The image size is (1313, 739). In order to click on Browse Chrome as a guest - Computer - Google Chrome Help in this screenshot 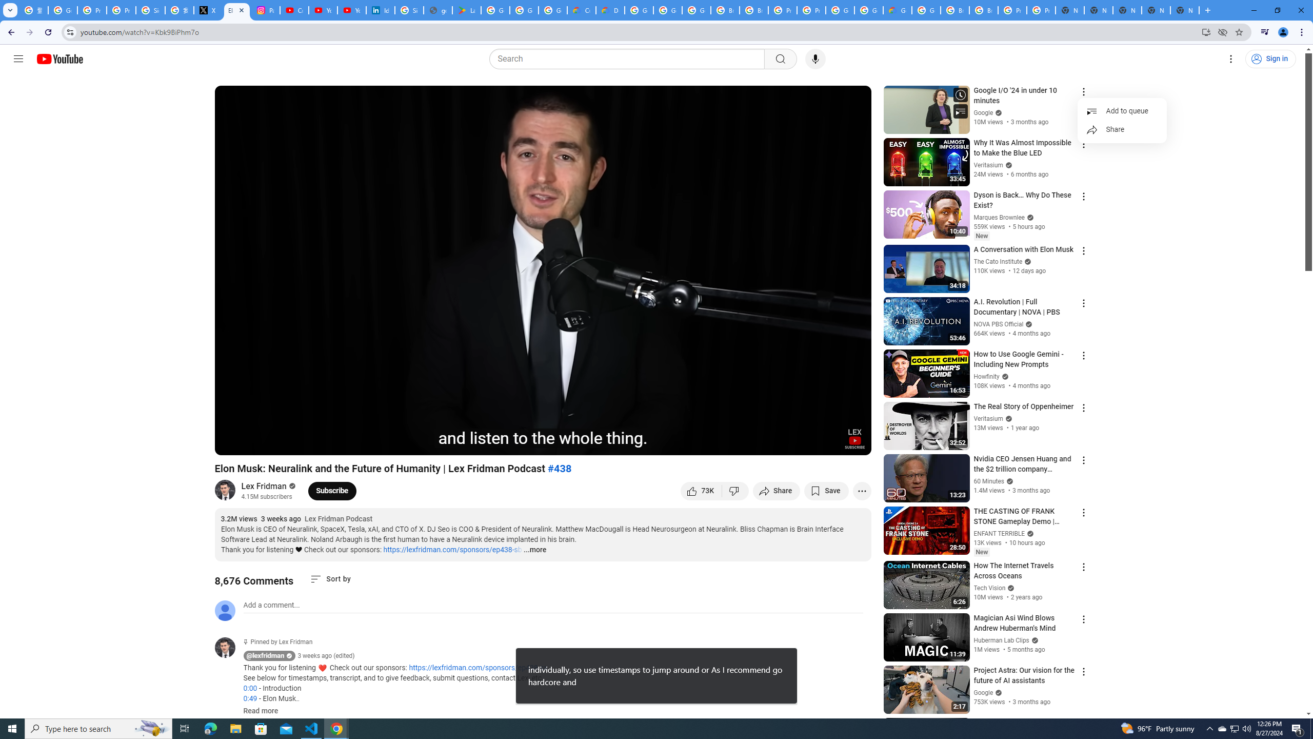, I will do `click(955, 10)`.